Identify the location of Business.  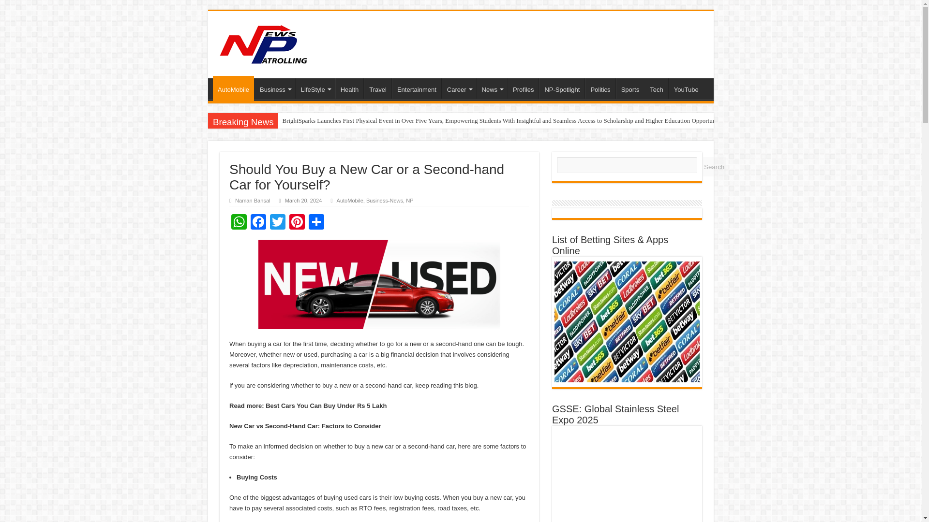
(275, 88).